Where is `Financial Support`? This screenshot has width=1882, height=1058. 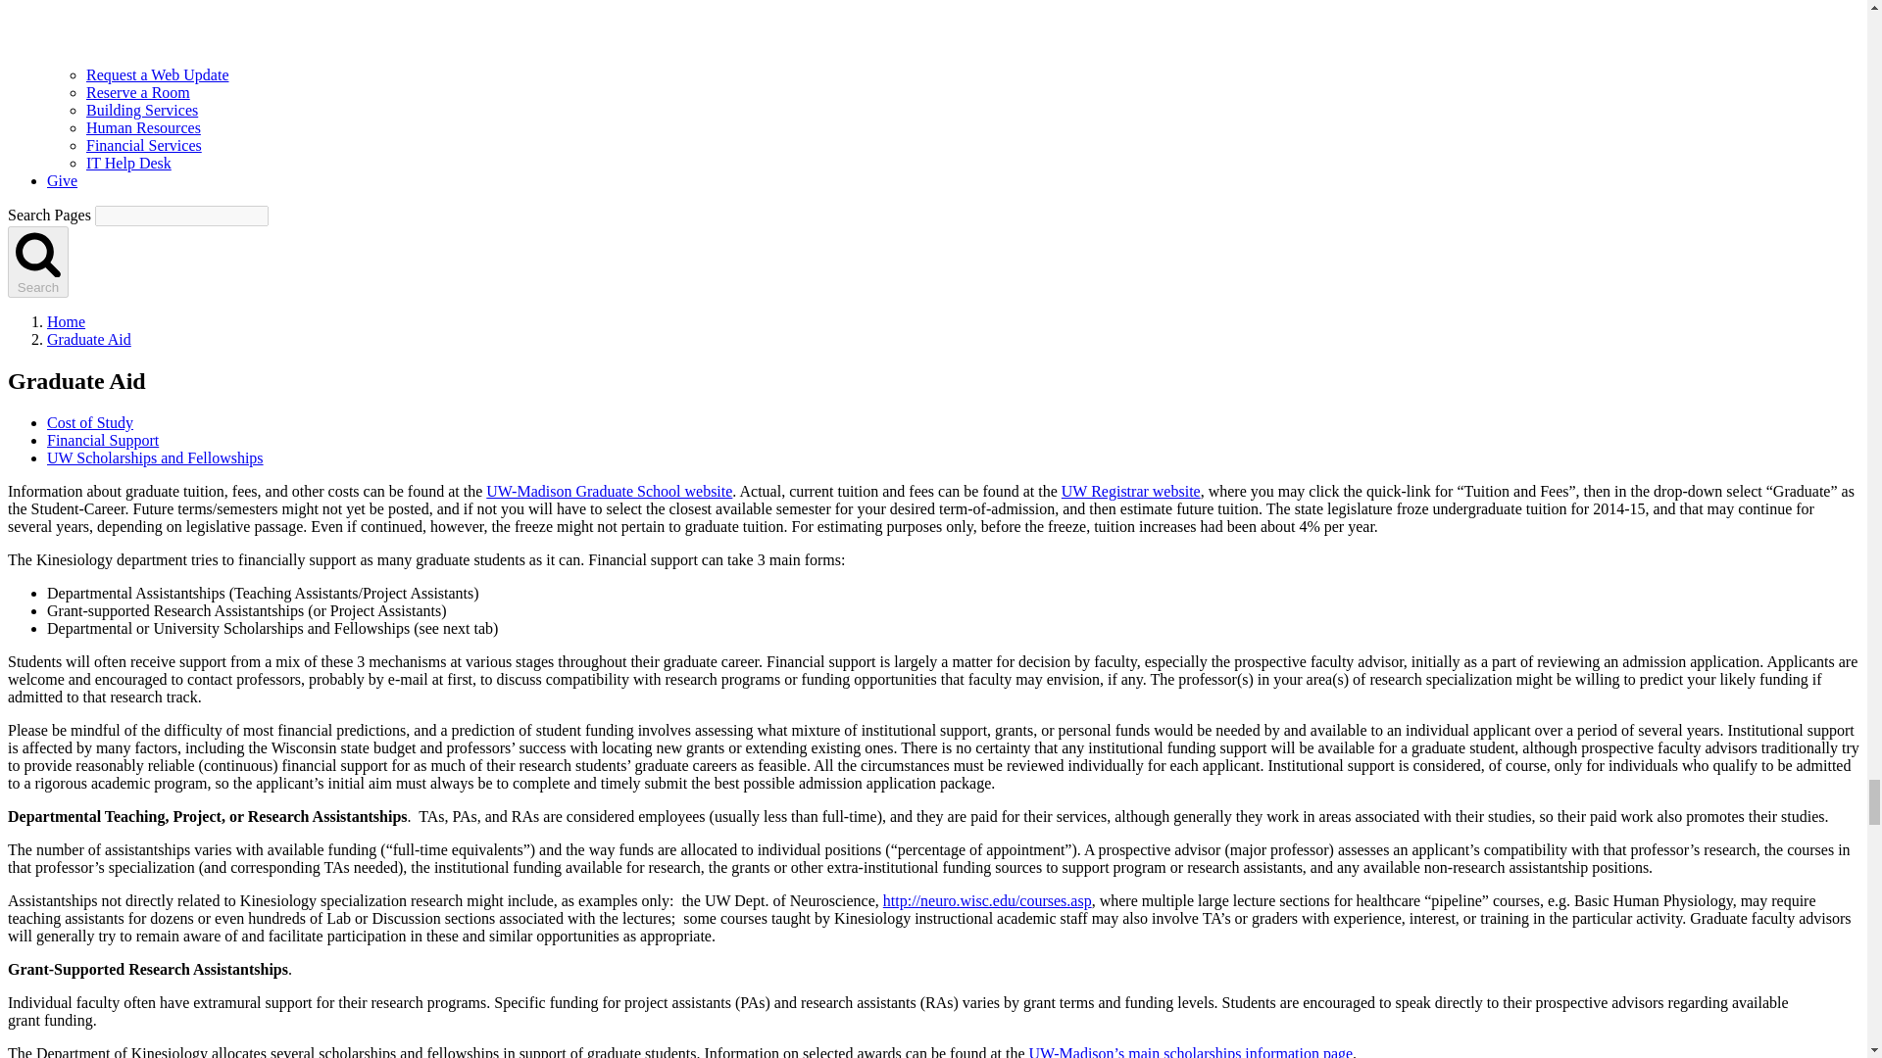 Financial Support is located at coordinates (102, 439).